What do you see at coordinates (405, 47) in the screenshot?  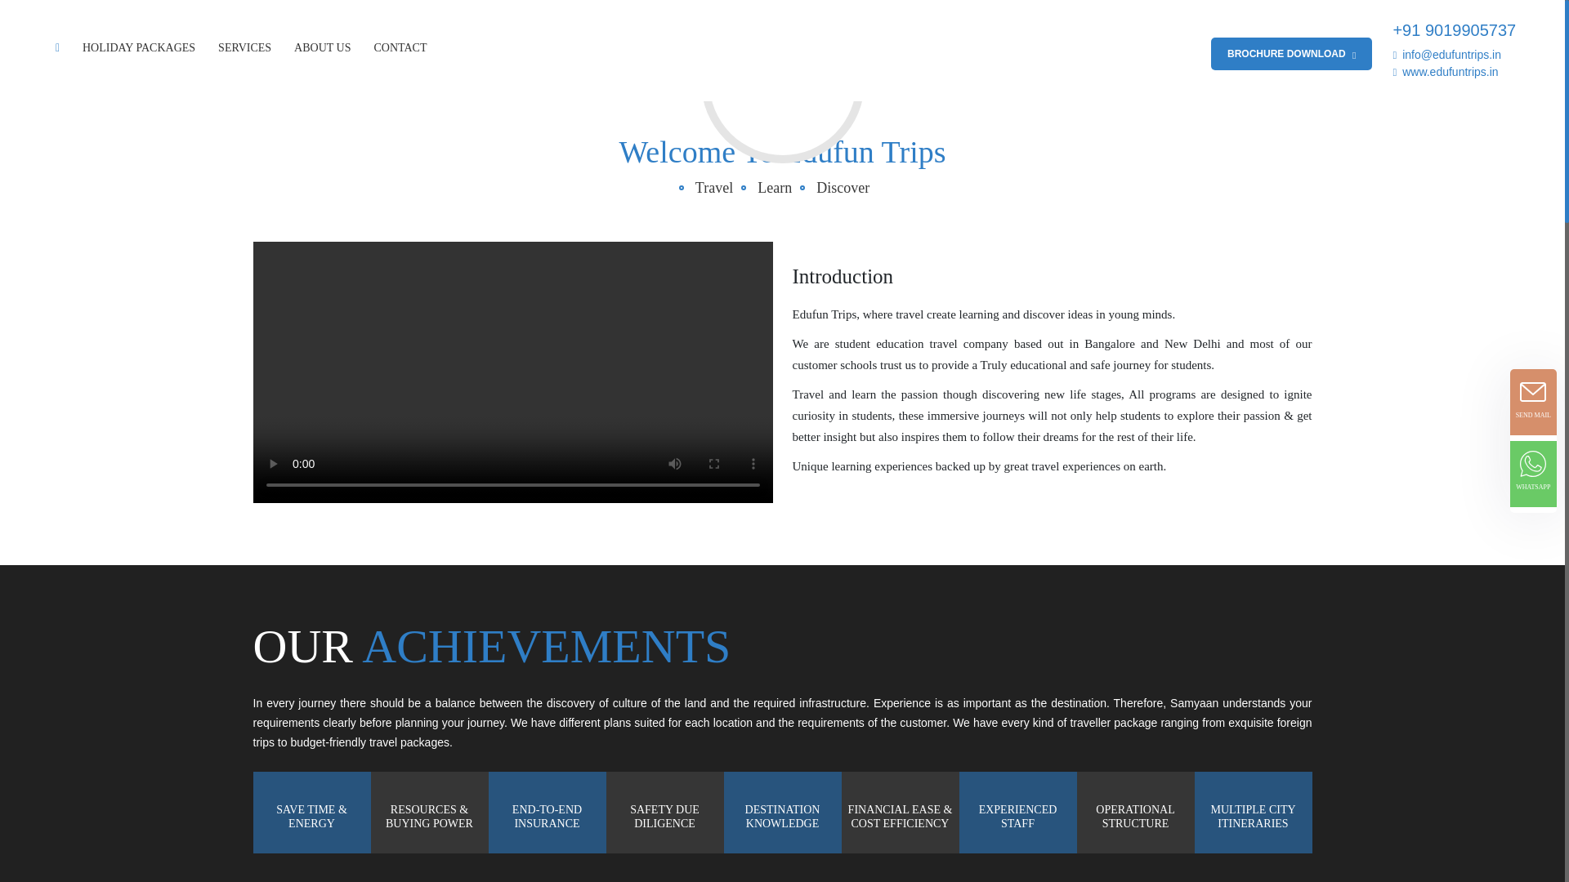 I see `CONTACT` at bounding box center [405, 47].